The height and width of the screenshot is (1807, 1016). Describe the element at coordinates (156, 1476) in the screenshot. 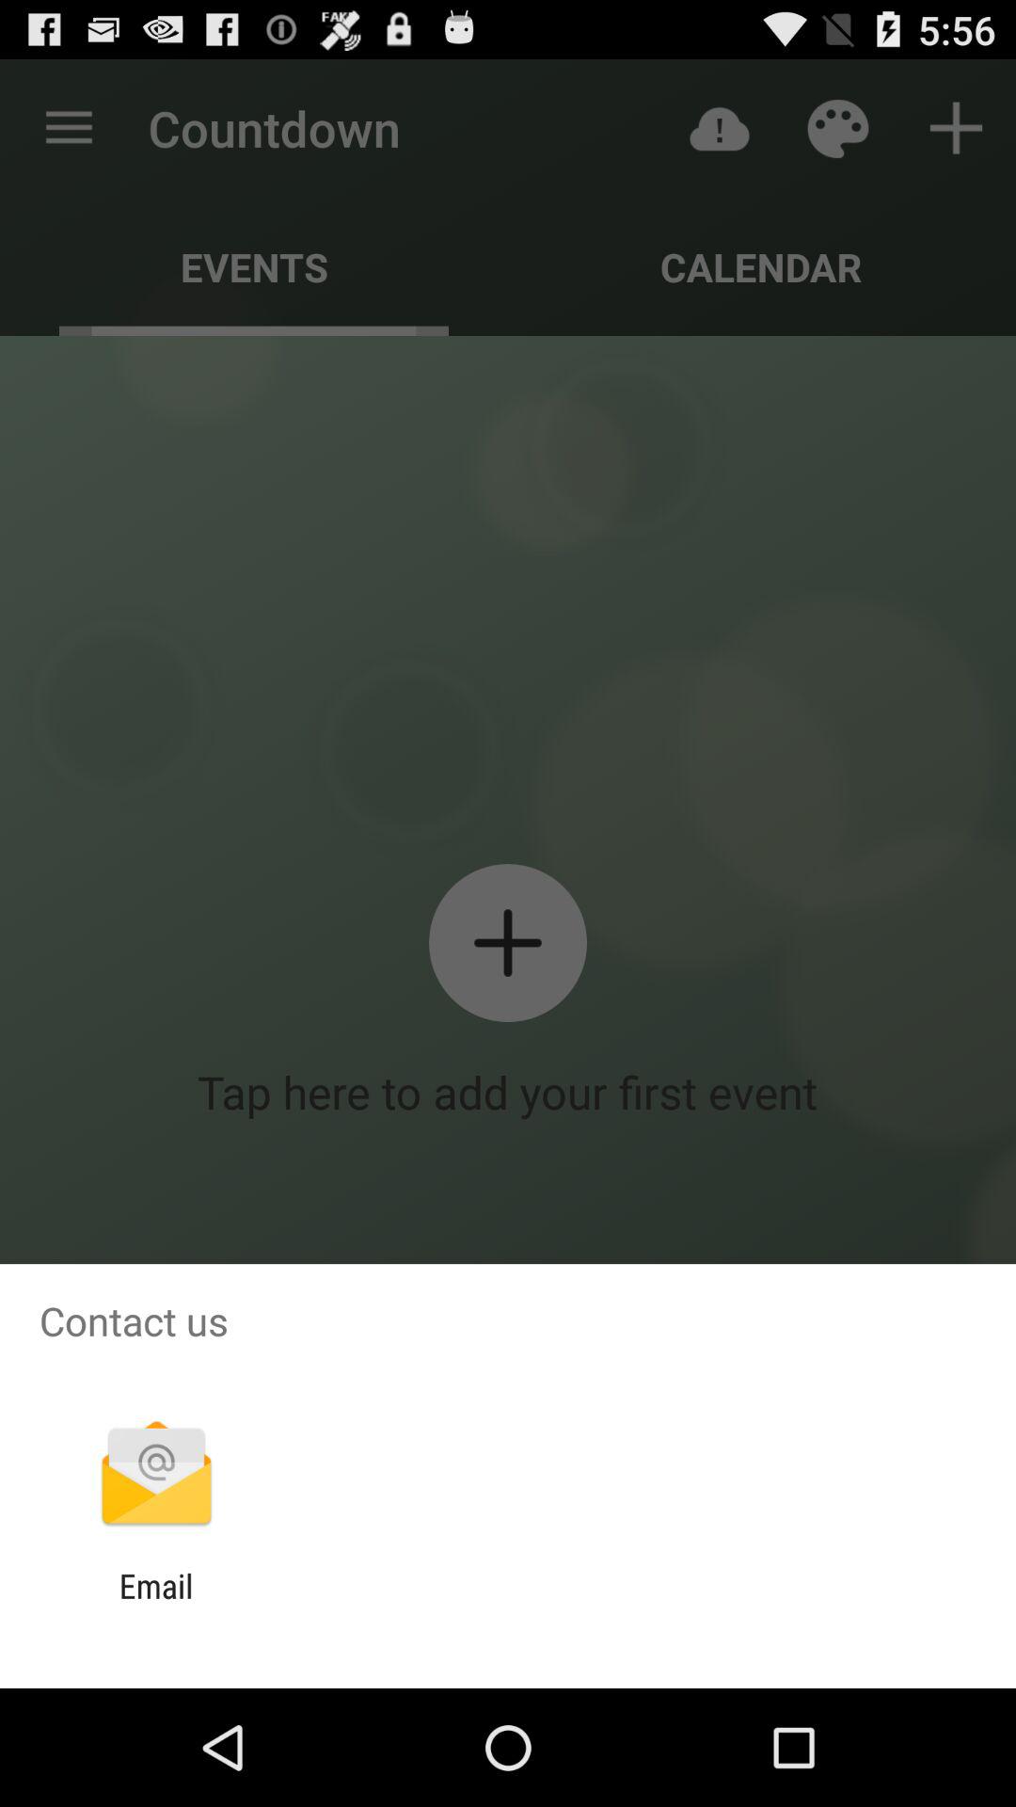

I see `tap item above the email item` at that location.